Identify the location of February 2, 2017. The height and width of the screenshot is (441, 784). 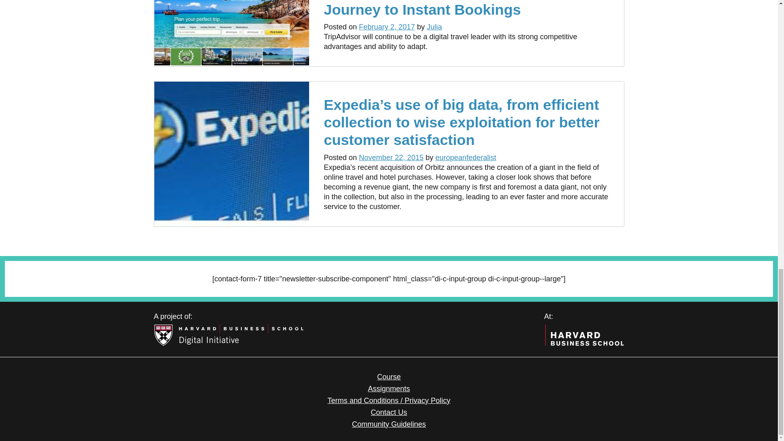
(387, 27).